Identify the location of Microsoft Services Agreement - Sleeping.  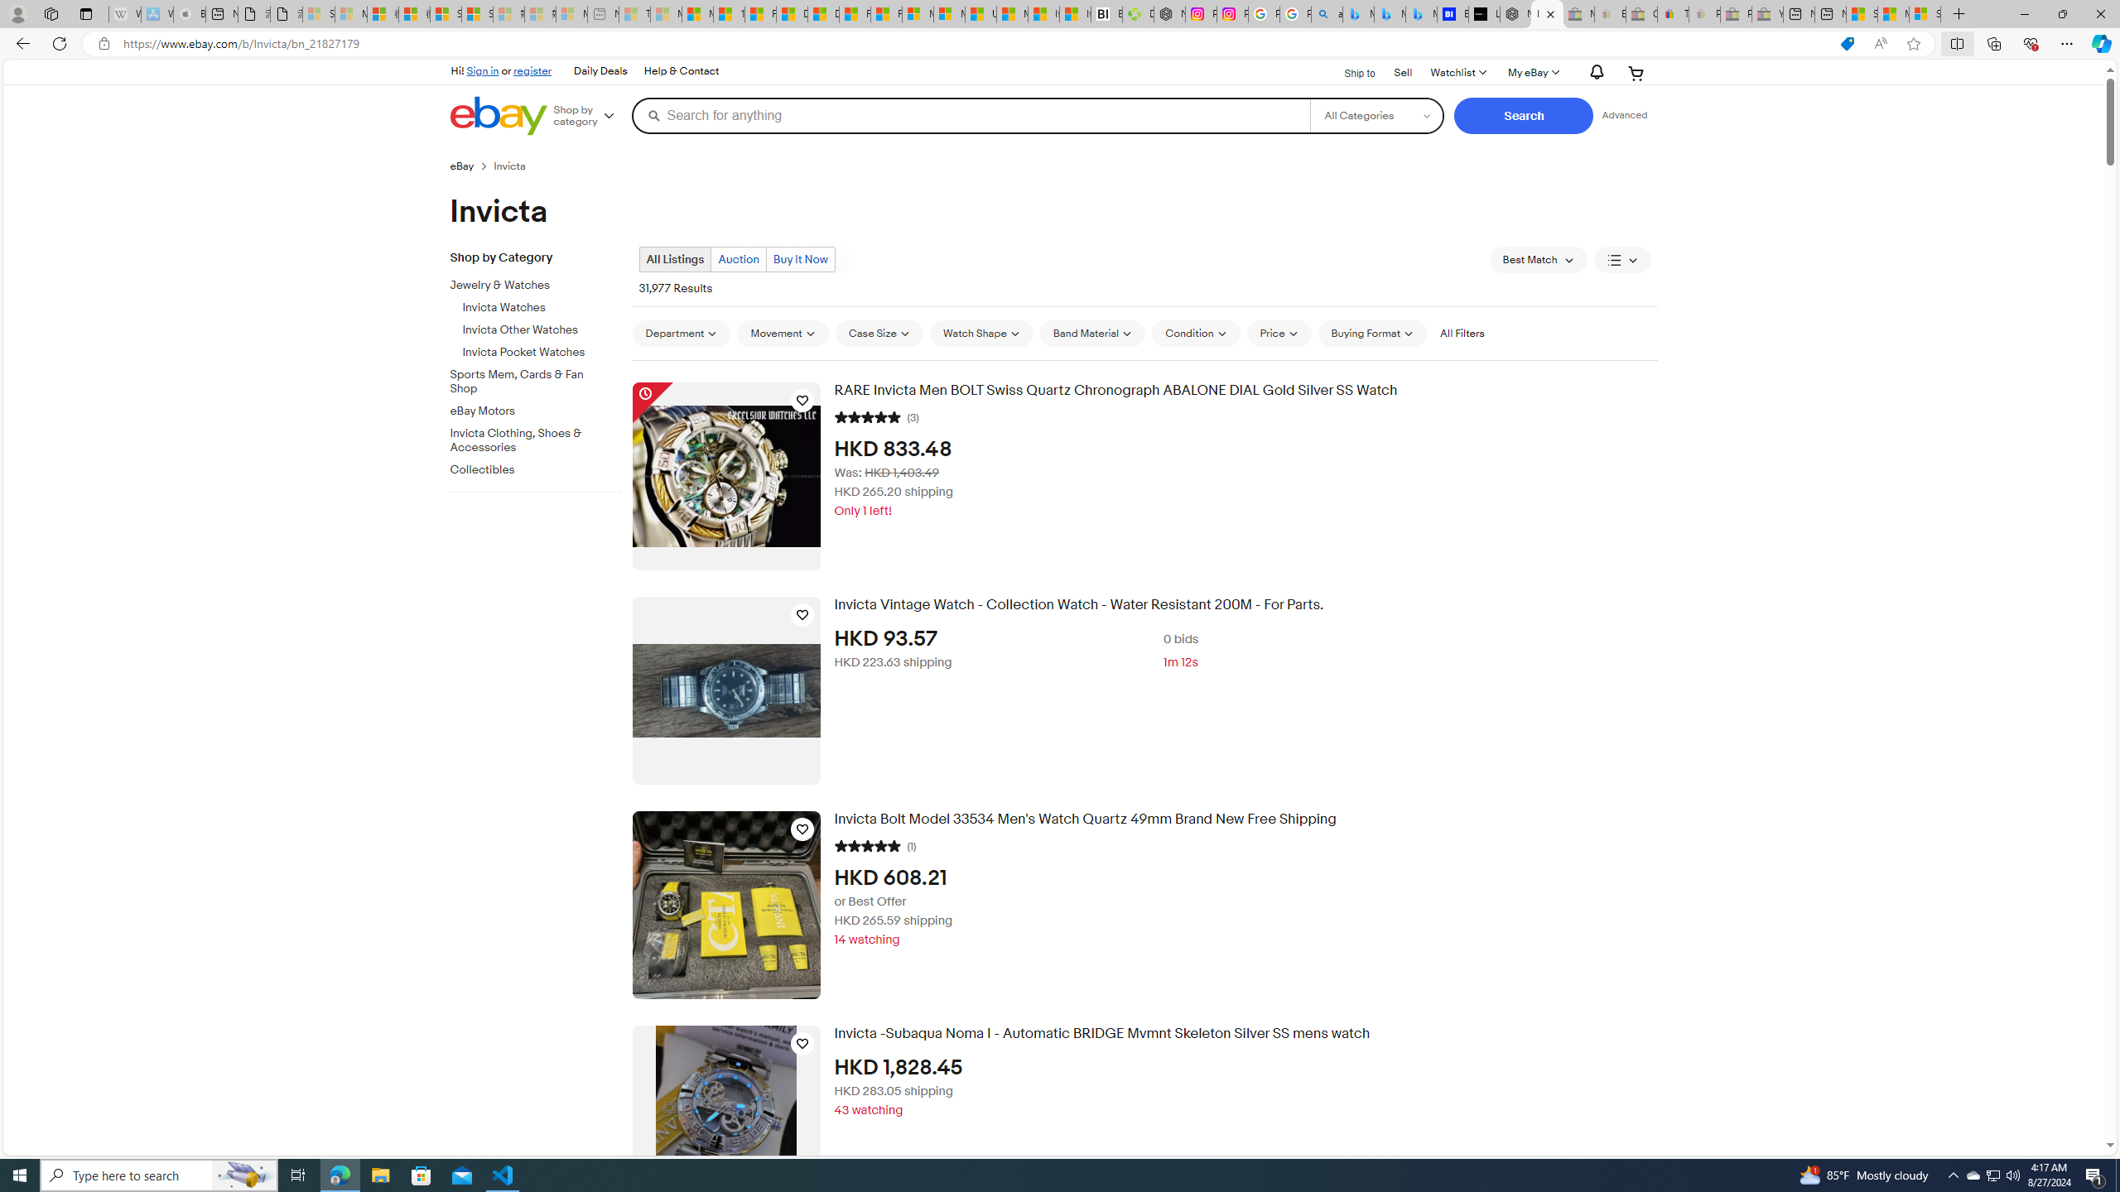
(351, 14).